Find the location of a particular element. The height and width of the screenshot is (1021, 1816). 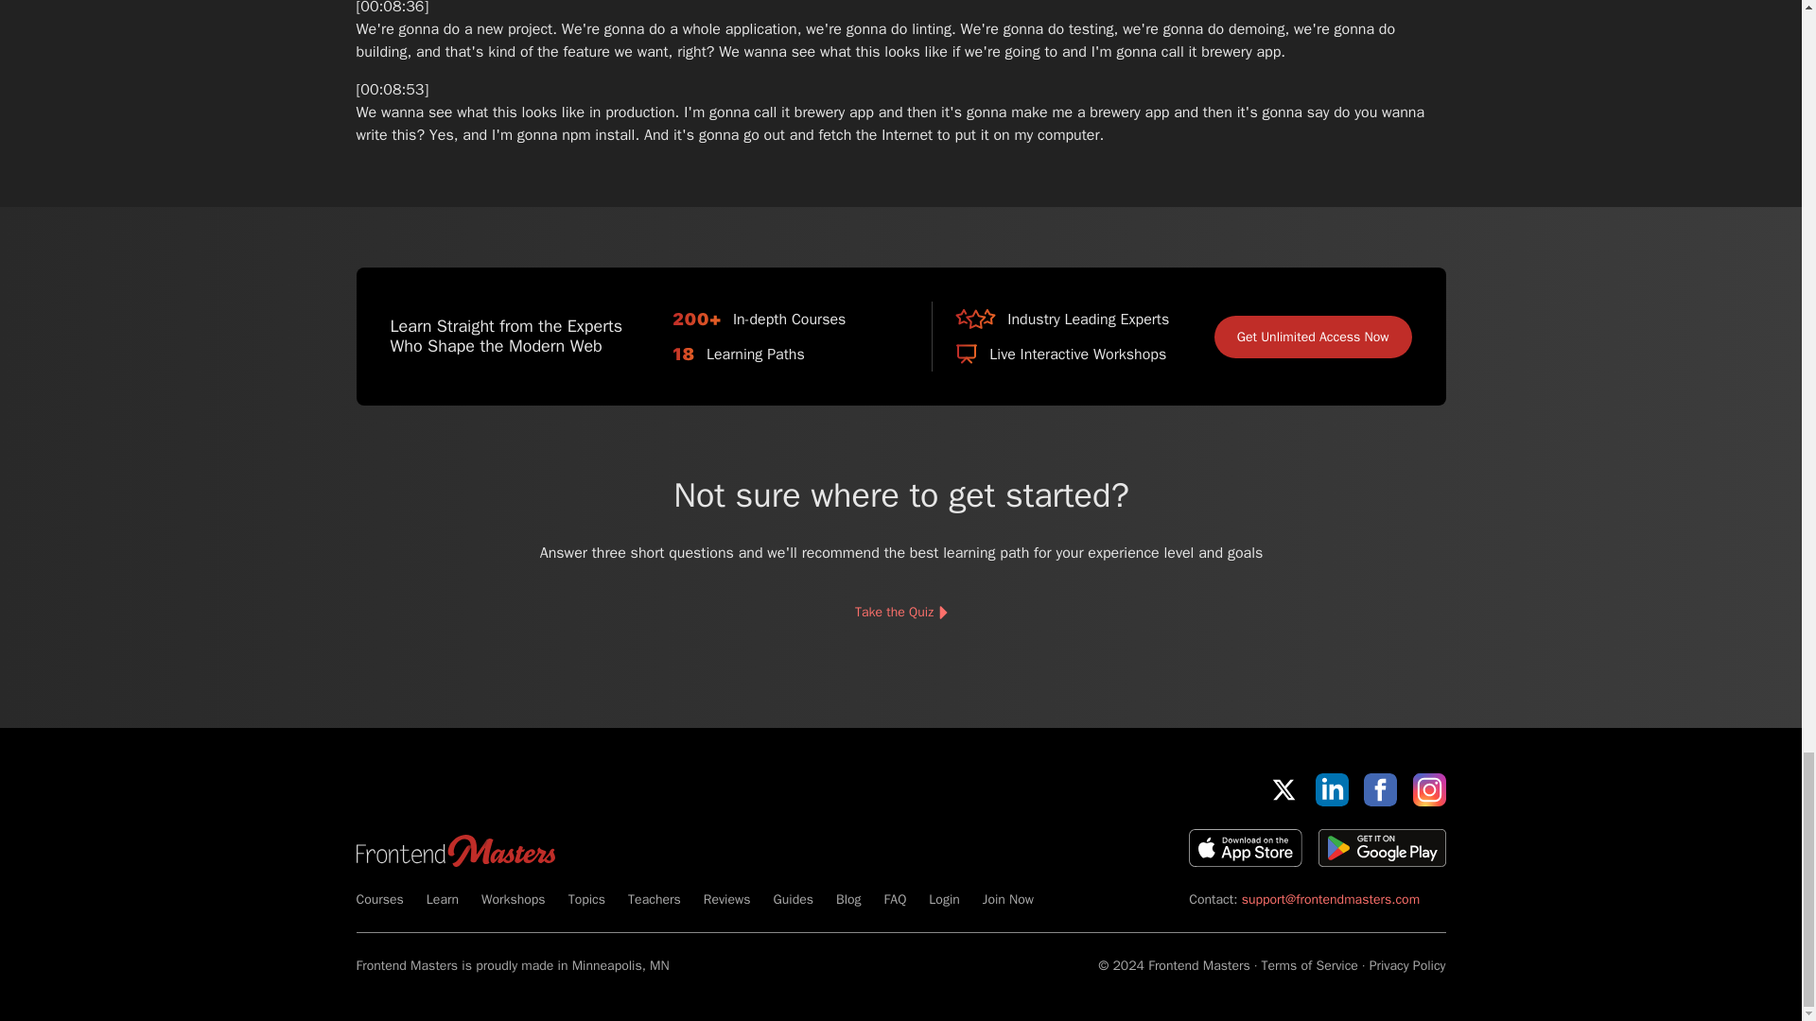

Teachers is located at coordinates (655, 899).